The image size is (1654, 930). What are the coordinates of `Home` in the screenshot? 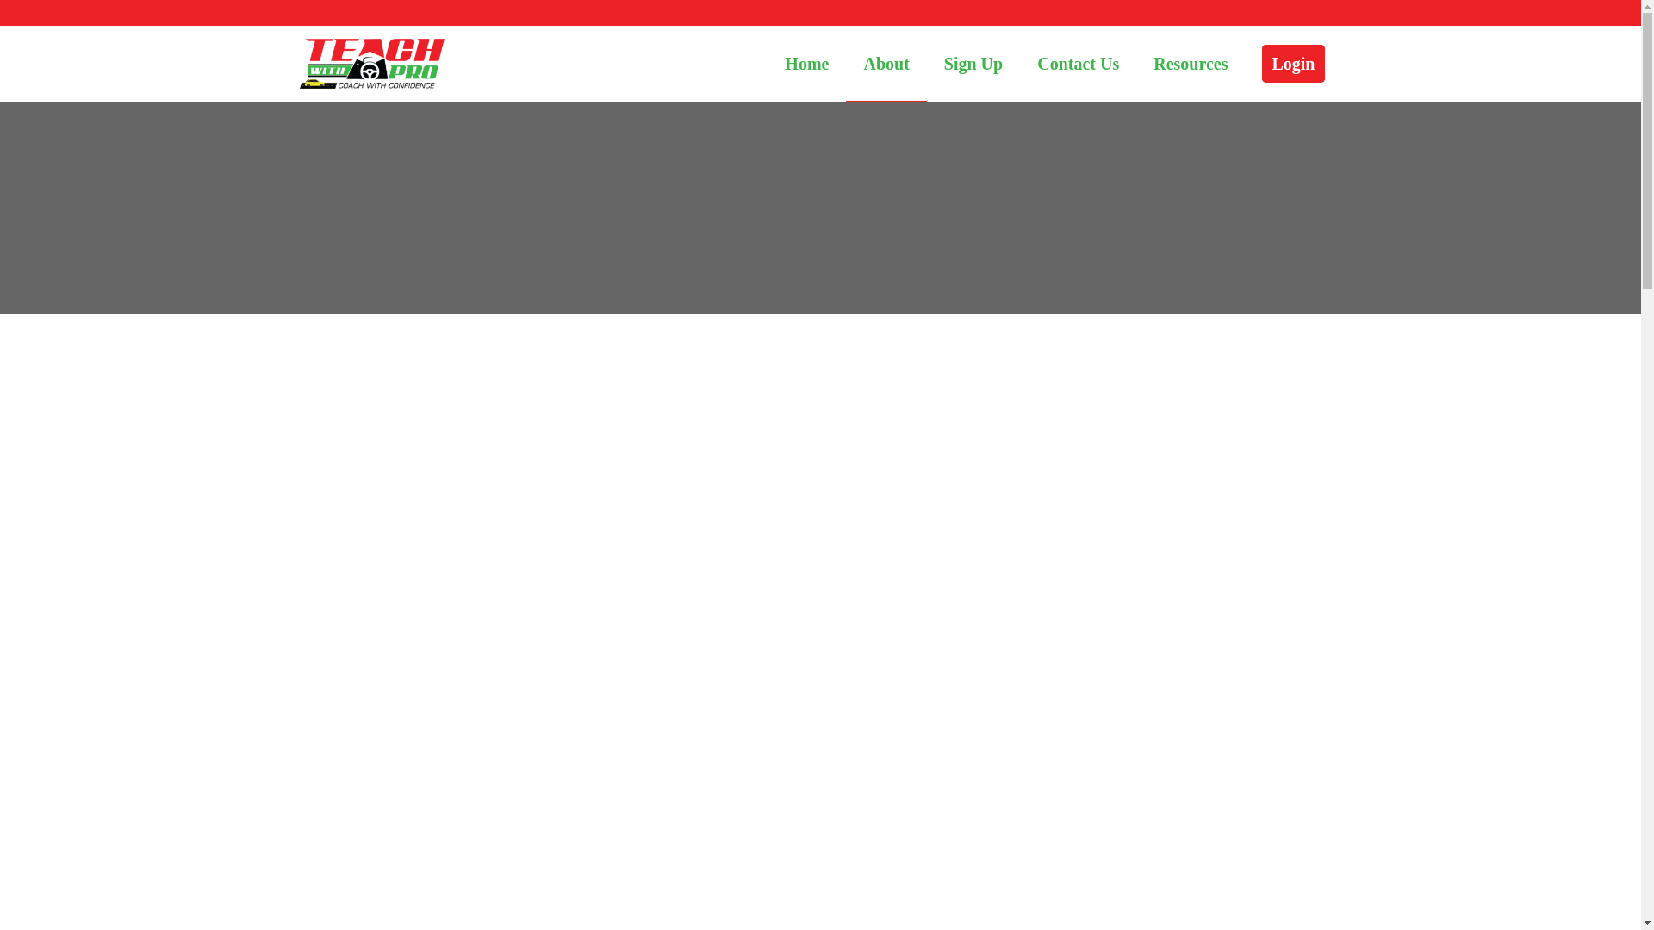 It's located at (806, 64).